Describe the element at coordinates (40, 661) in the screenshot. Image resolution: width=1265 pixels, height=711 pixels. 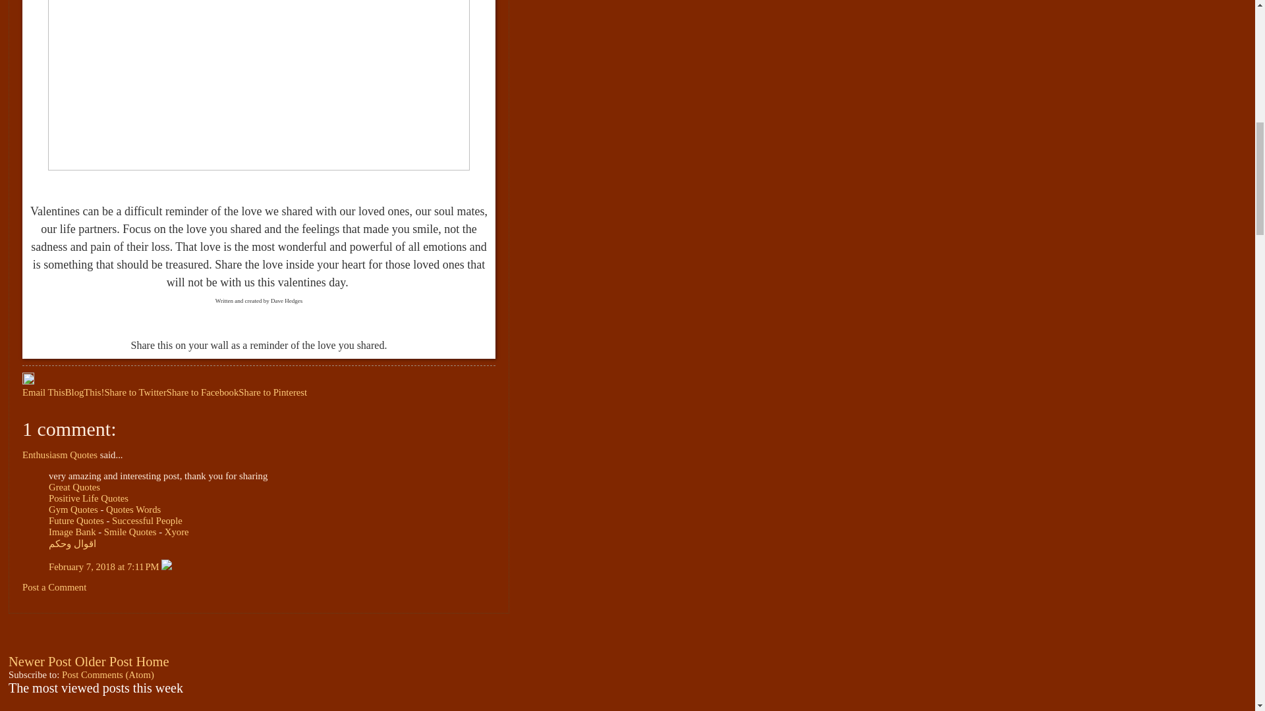
I see `Newer Post` at that location.